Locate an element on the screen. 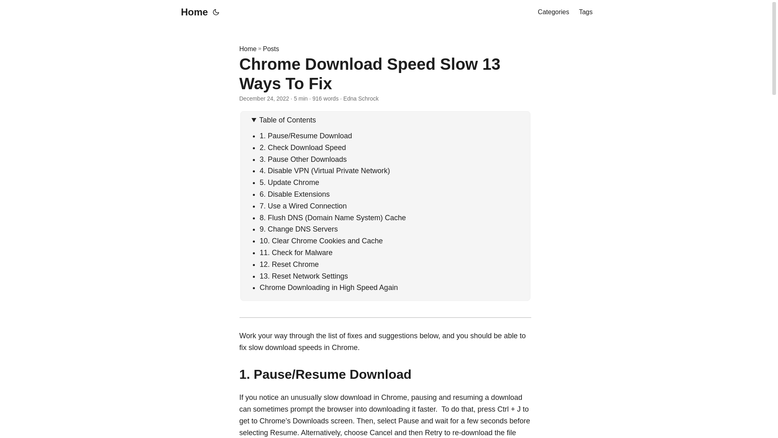  Home is located at coordinates (248, 49).